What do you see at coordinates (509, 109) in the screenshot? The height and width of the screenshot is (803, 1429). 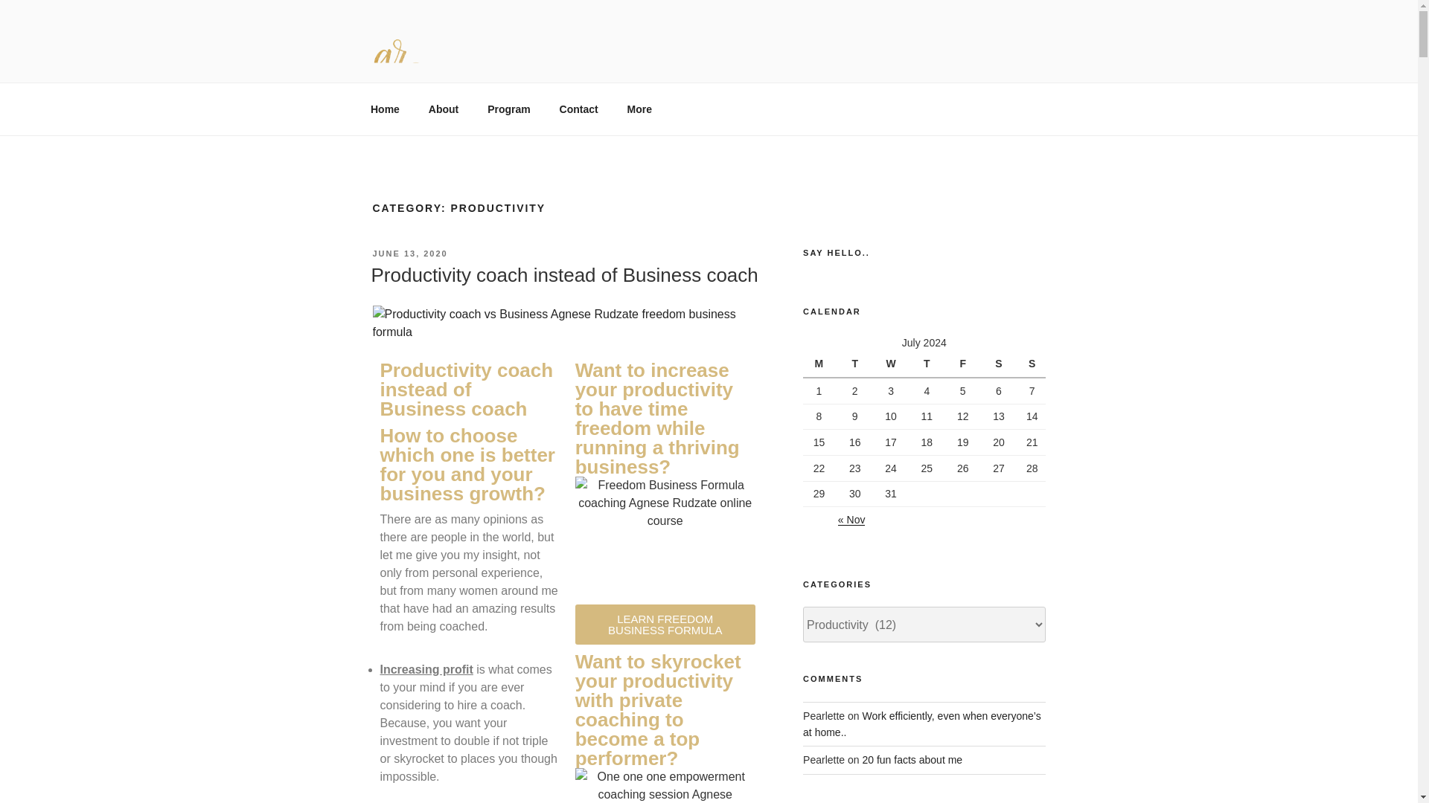 I see `Program` at bounding box center [509, 109].